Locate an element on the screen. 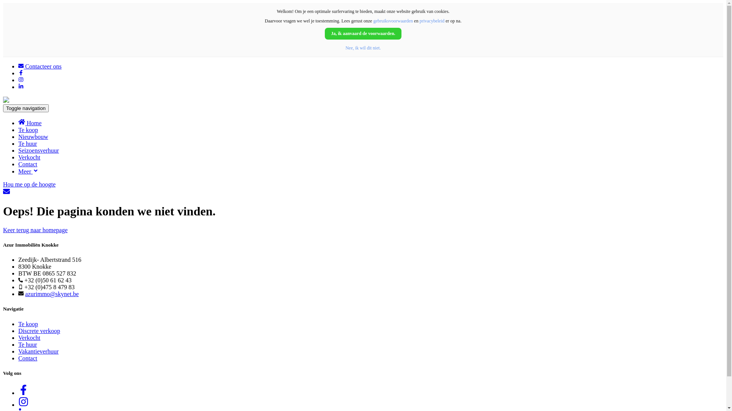 Image resolution: width=732 pixels, height=411 pixels. Te huur is located at coordinates (27, 345).